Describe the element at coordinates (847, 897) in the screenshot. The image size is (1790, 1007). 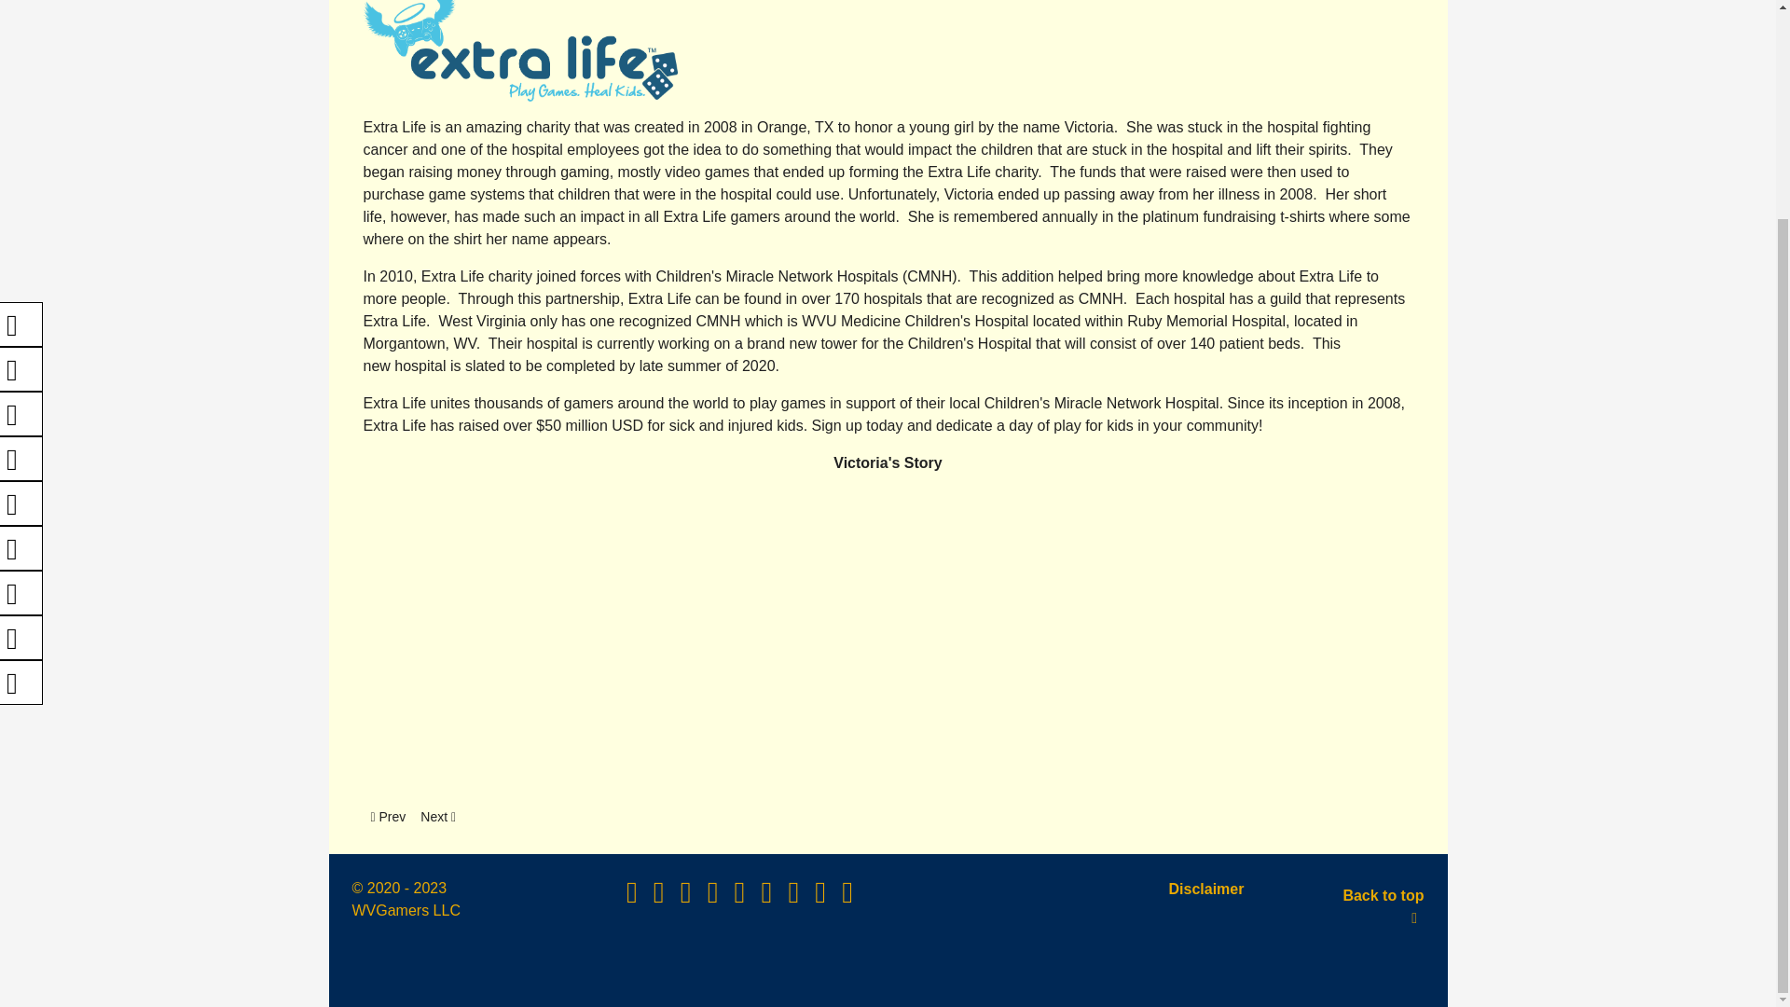
I see `Twitter` at that location.